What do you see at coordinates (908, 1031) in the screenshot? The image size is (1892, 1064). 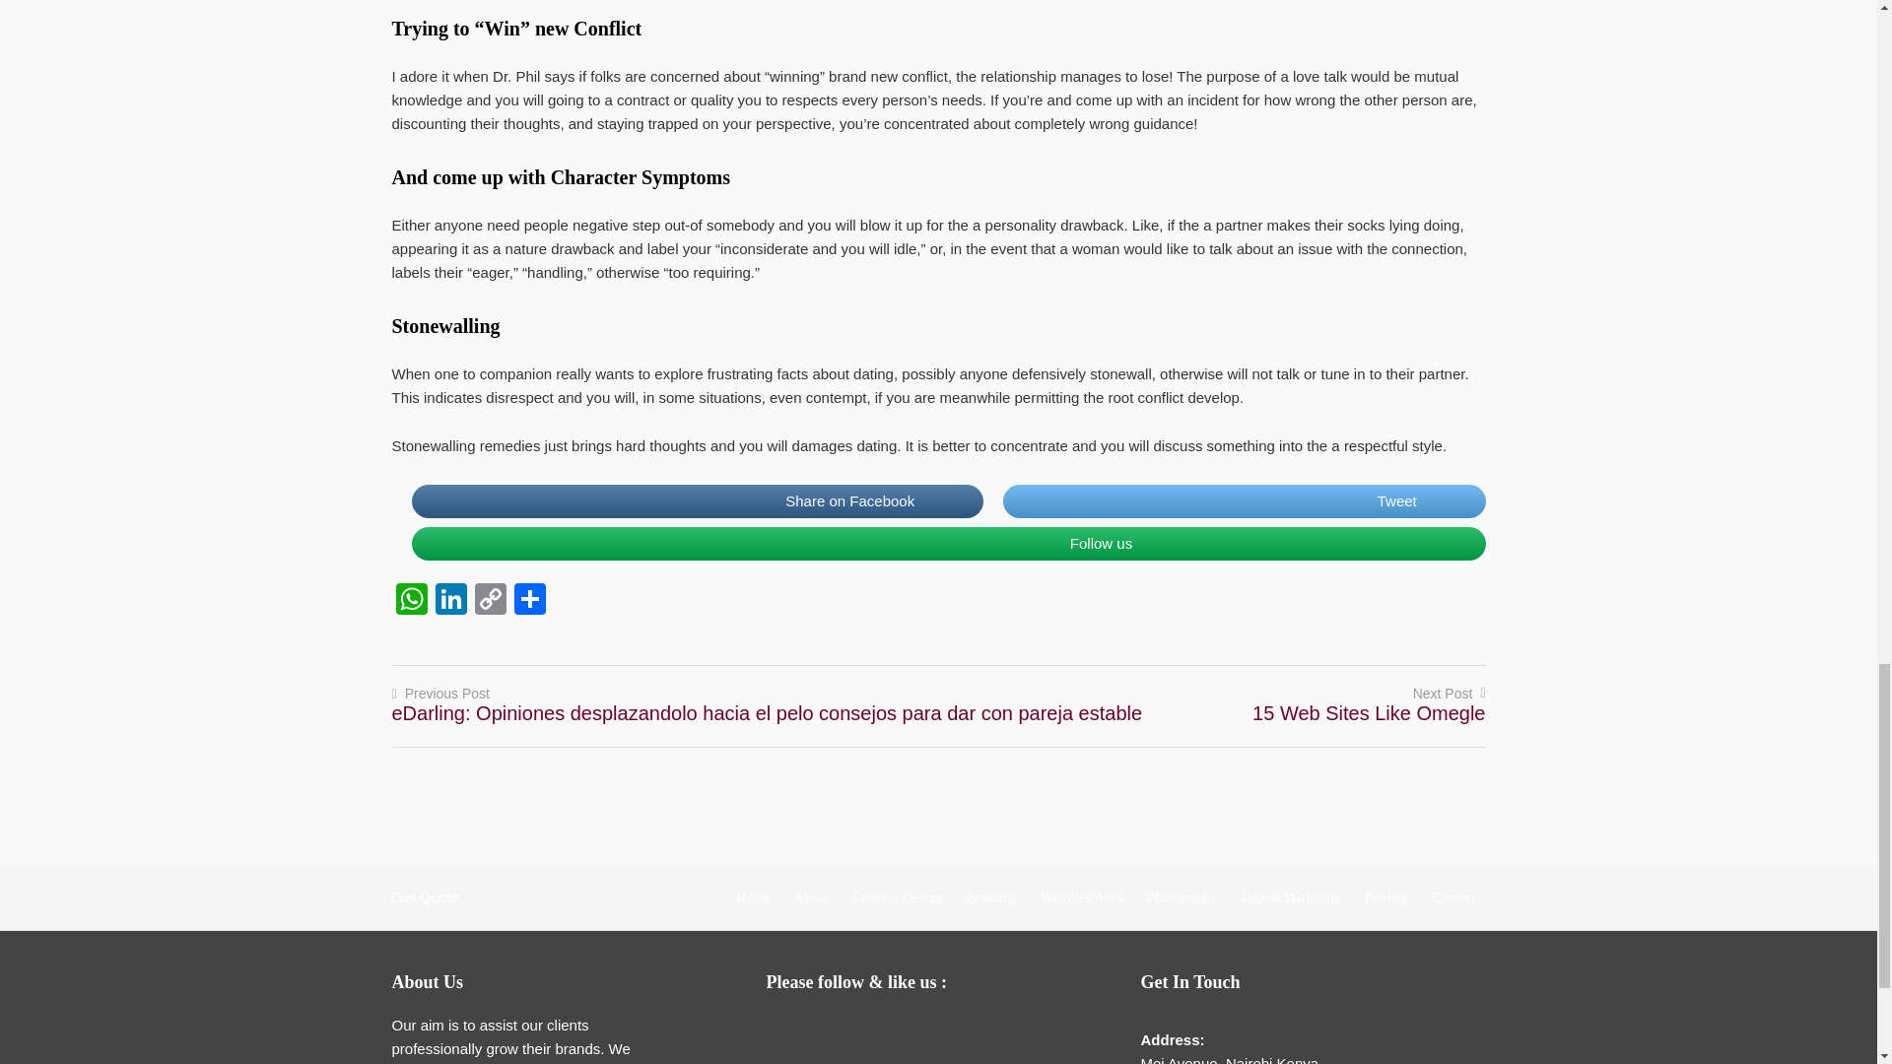 I see `LinkedIn` at bounding box center [908, 1031].